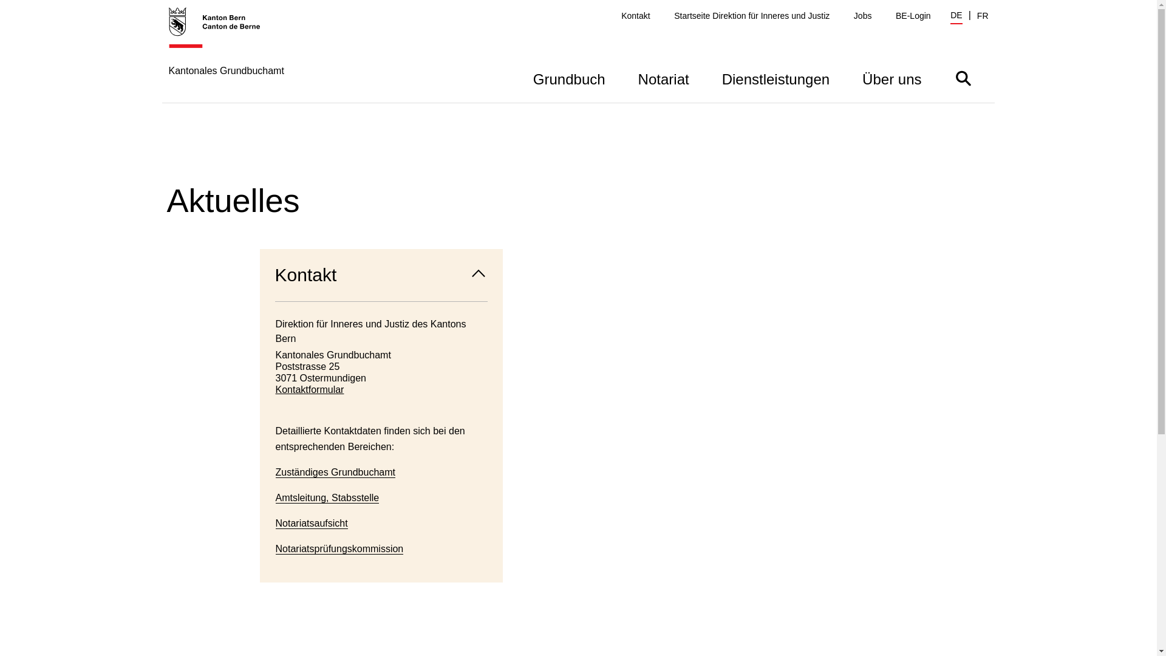 The image size is (1166, 656). What do you see at coordinates (963, 78) in the screenshot?
I see `Suche ein- oder ausblenden` at bounding box center [963, 78].